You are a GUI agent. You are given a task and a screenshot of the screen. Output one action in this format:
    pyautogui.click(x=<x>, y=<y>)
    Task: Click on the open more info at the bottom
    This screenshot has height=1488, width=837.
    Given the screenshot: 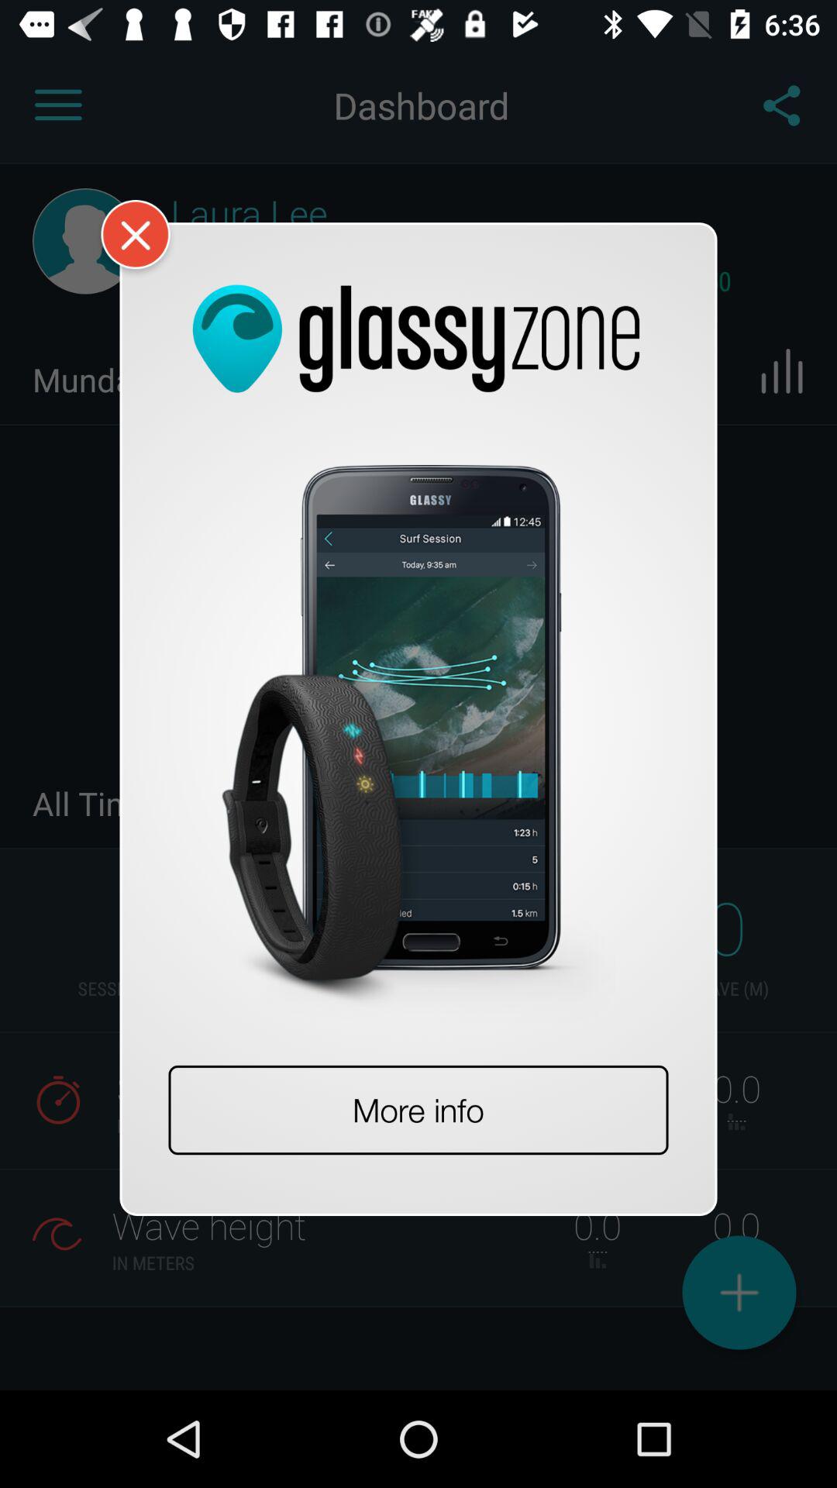 What is the action you would take?
    pyautogui.click(x=418, y=1110)
    